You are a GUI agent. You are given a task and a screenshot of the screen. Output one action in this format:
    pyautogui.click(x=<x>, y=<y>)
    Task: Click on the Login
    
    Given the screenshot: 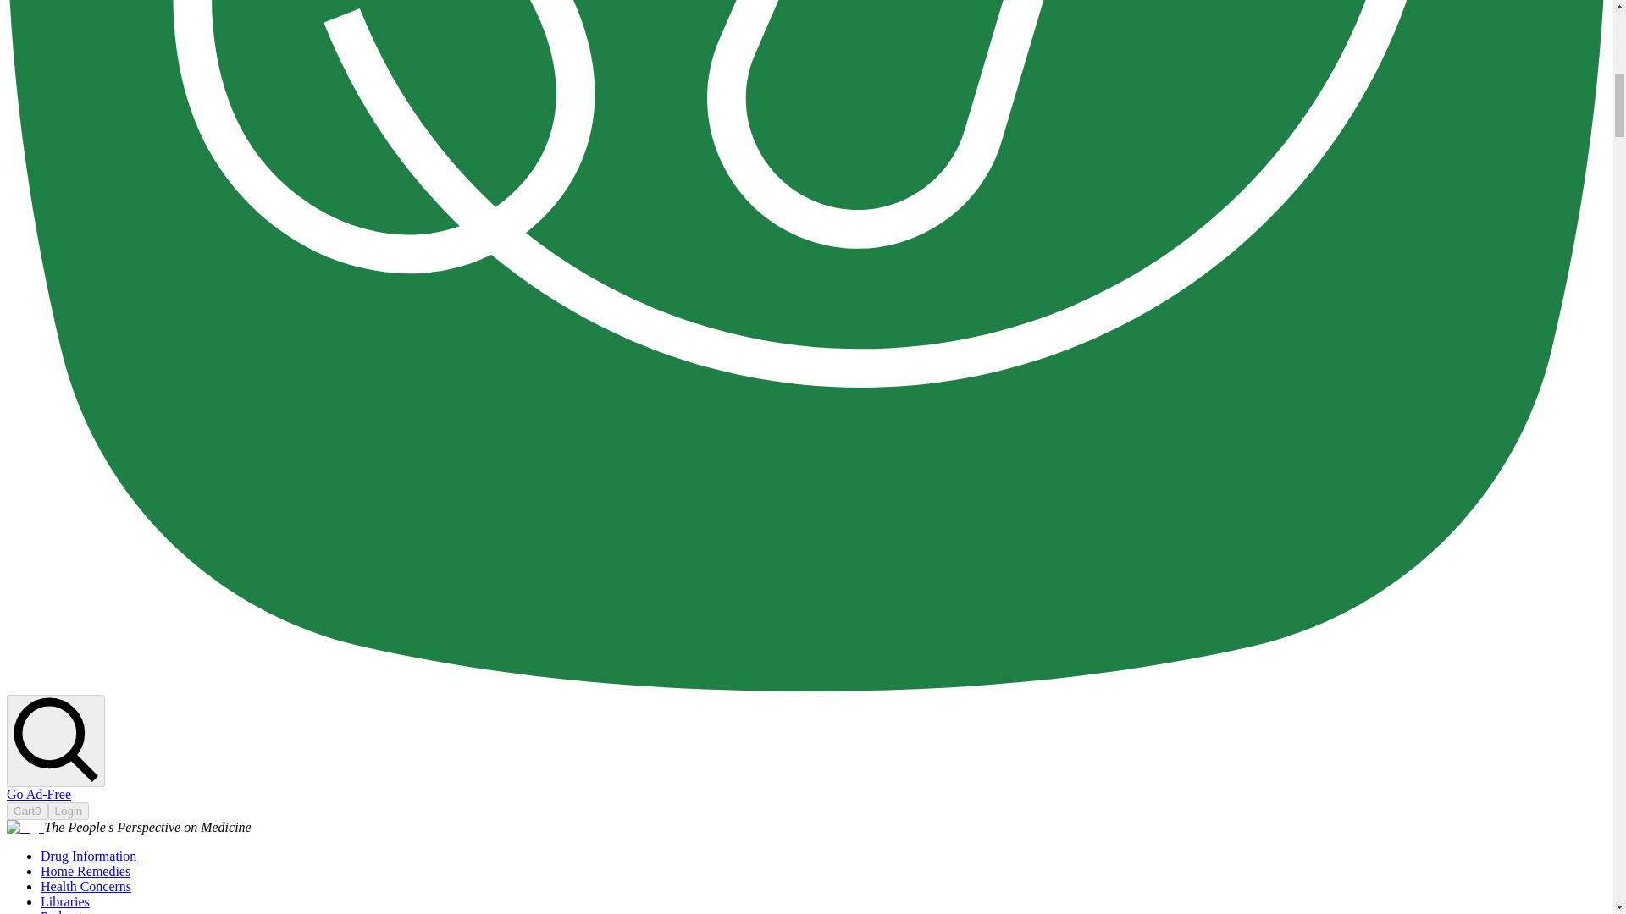 What is the action you would take?
    pyautogui.click(x=69, y=811)
    